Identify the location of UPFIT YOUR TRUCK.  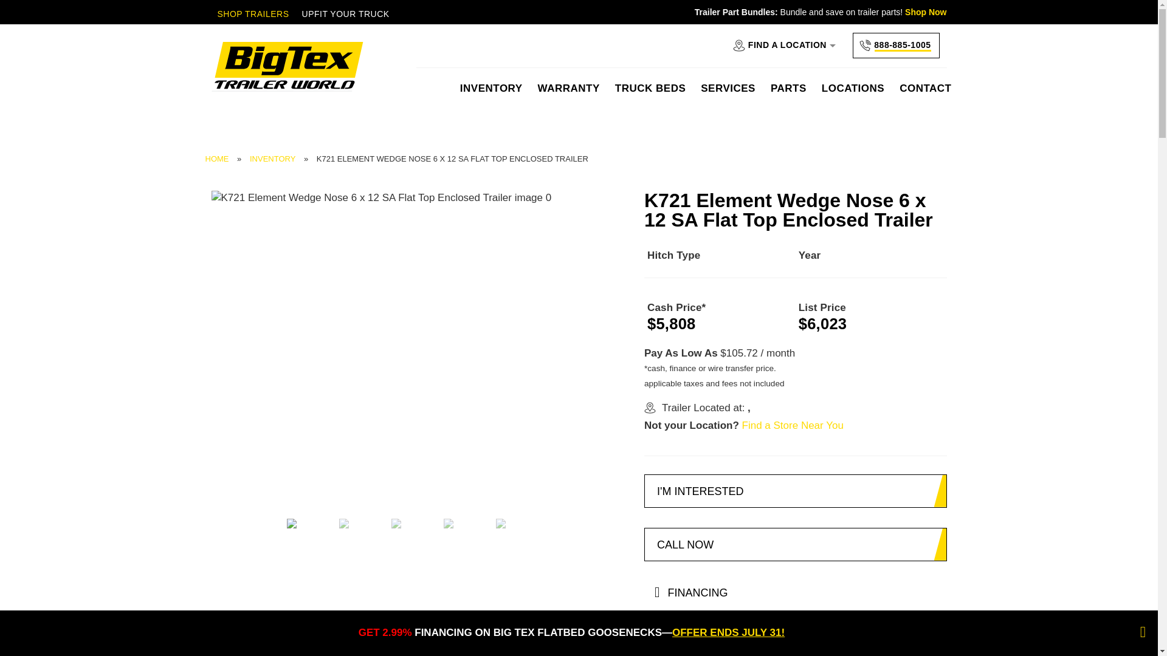
(345, 13).